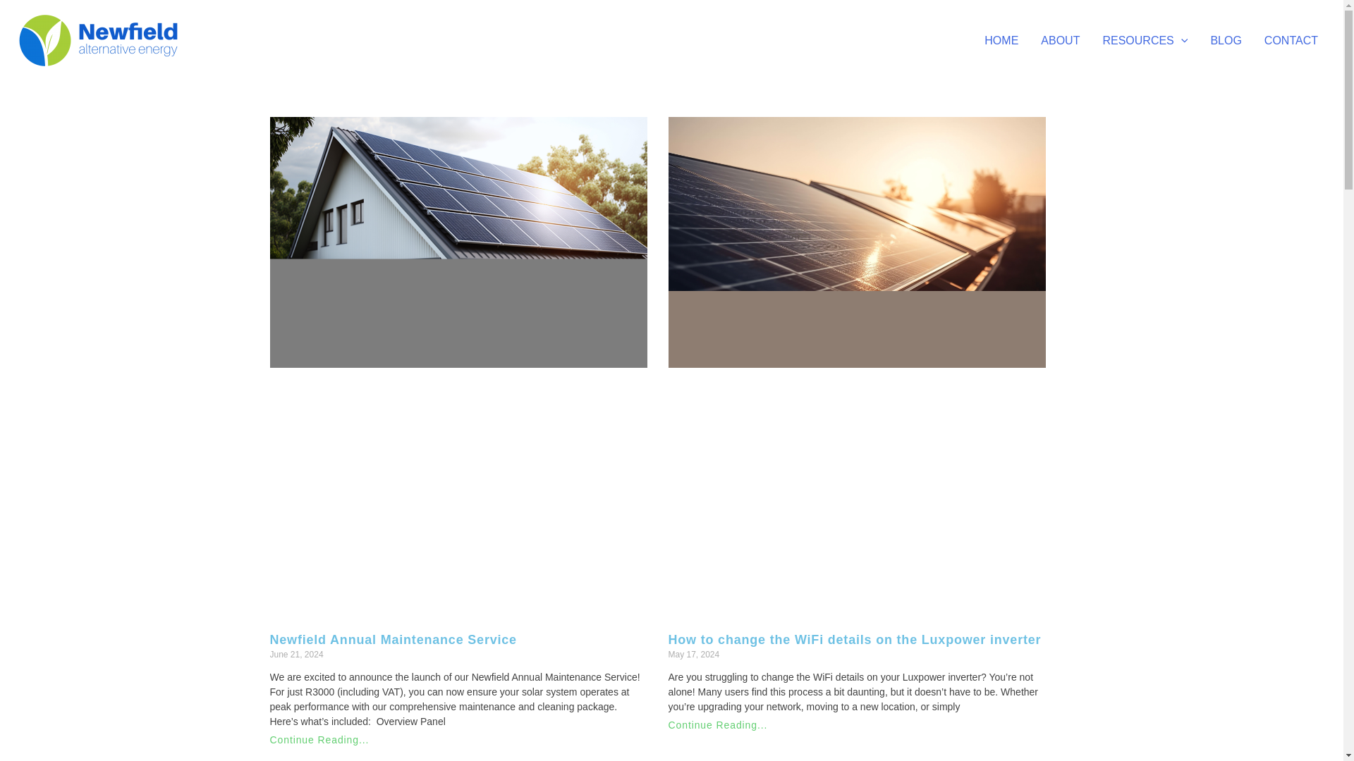 The height and width of the screenshot is (761, 1354). I want to click on How to change the WiFi details on the Luxpower inverter, so click(855, 640).